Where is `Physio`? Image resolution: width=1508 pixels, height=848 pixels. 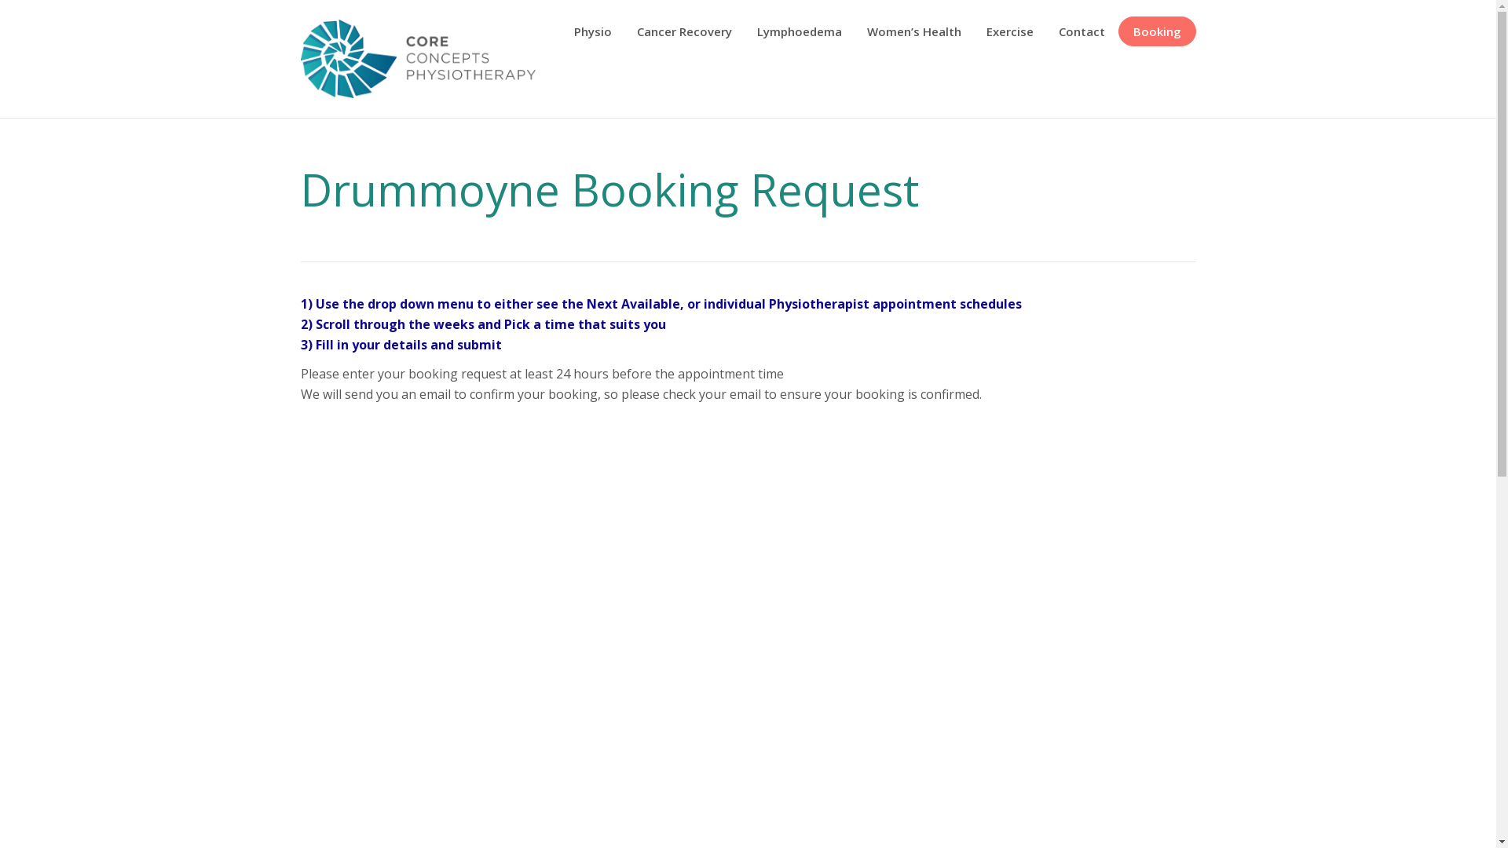
Physio is located at coordinates (592, 31).